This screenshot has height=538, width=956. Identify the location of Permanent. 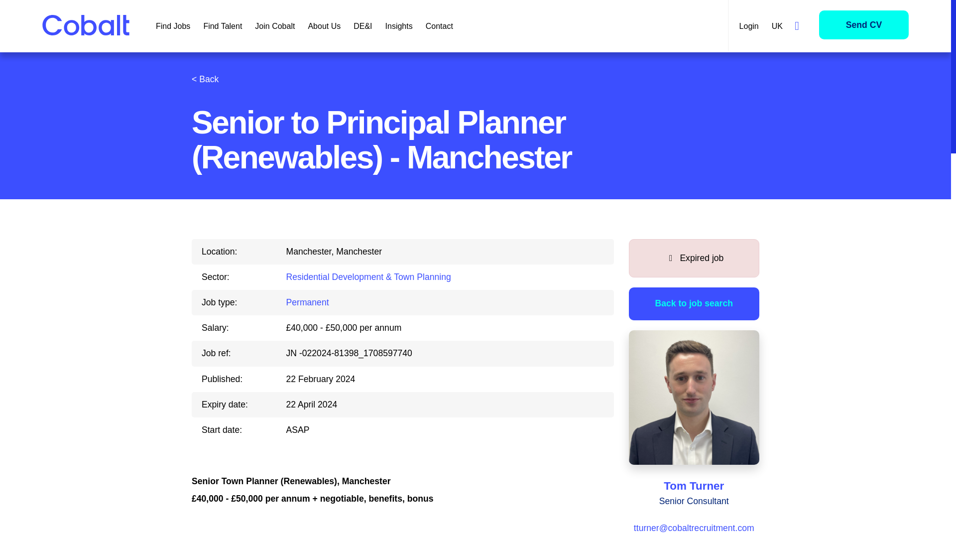
(307, 302).